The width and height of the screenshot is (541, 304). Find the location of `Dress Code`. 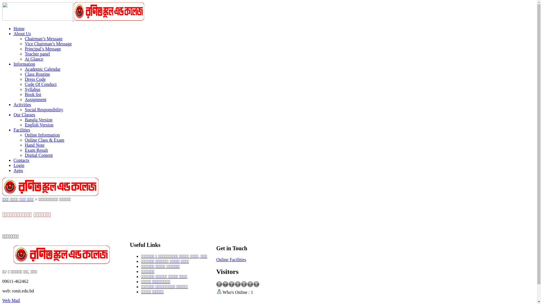

Dress Code is located at coordinates (35, 79).